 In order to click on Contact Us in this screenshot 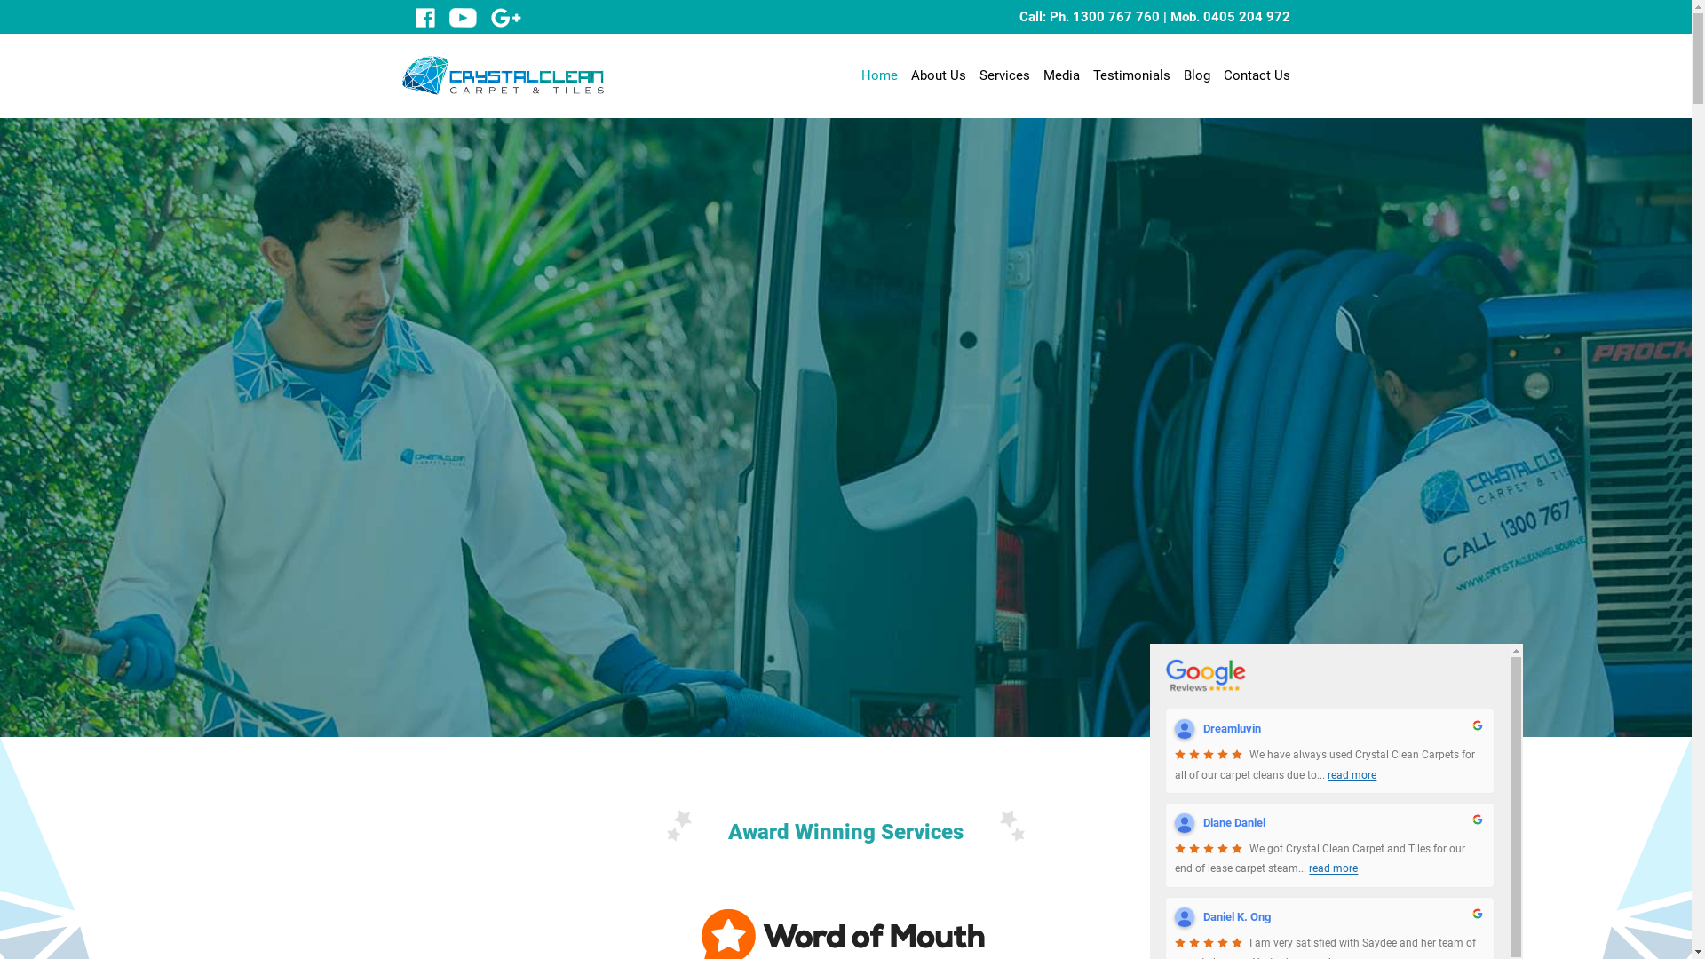, I will do `click(1257, 75)`.